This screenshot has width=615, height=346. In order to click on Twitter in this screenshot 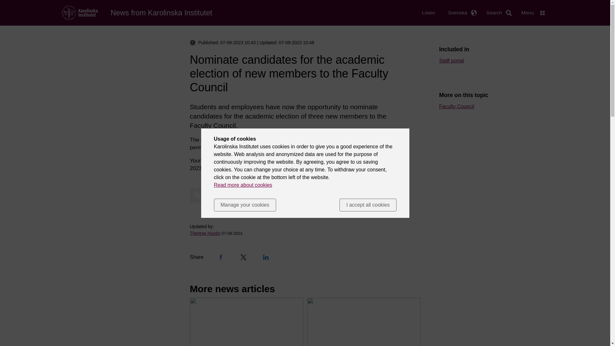, I will do `click(243, 257)`.